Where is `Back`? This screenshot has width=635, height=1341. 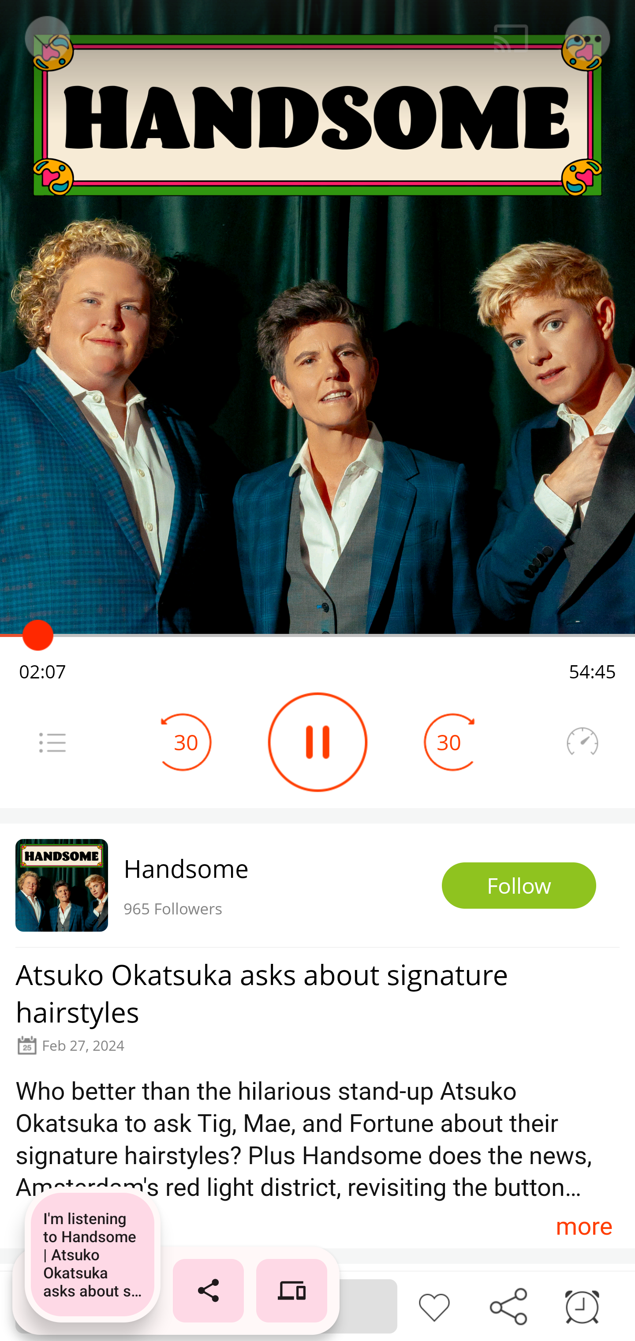 Back is located at coordinates (46, 39).